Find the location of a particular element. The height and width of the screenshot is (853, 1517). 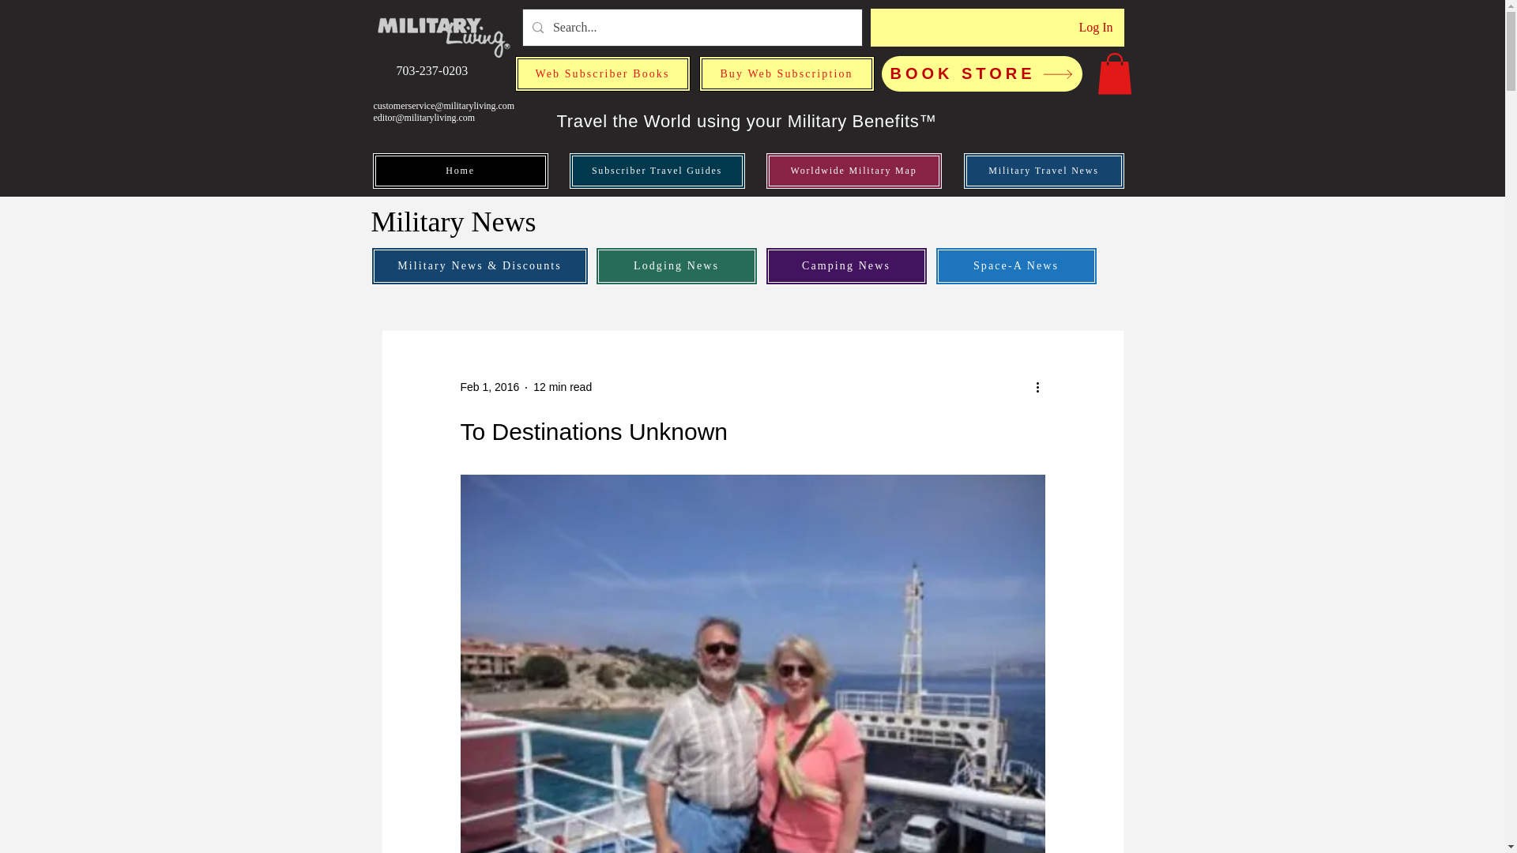

Lodging News is located at coordinates (676, 265).